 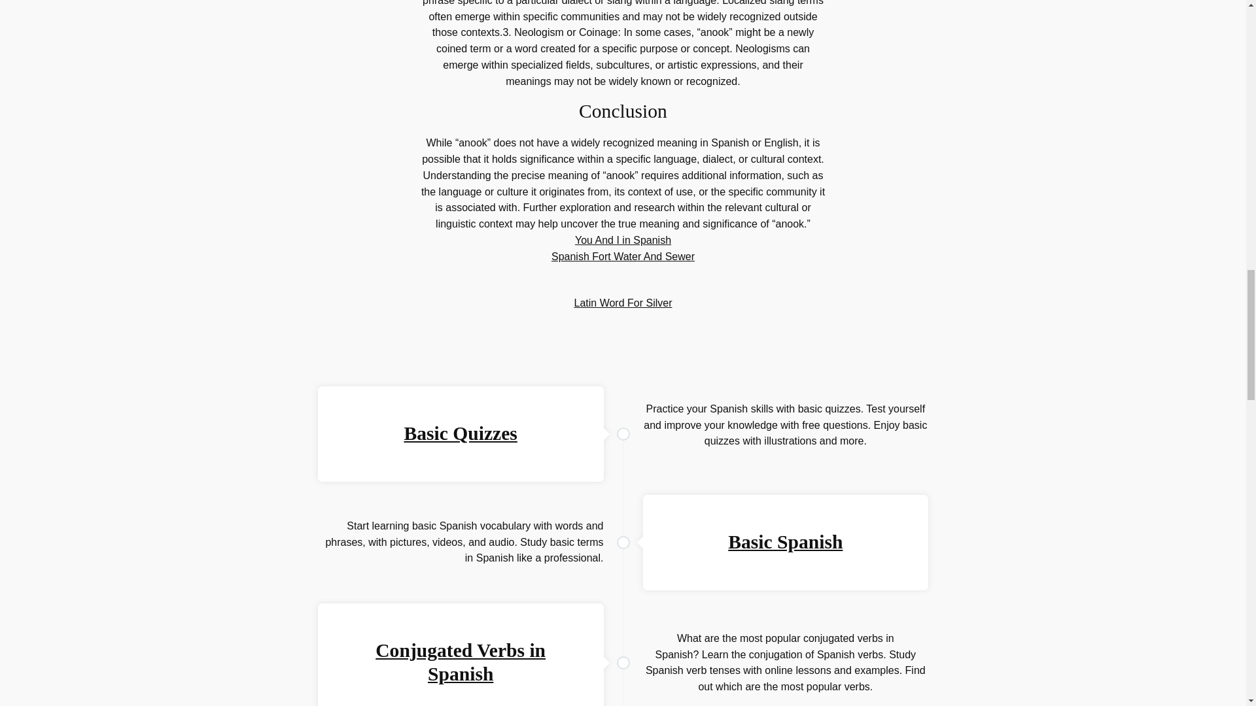 What do you see at coordinates (459, 433) in the screenshot?
I see `Basic Quizzes` at bounding box center [459, 433].